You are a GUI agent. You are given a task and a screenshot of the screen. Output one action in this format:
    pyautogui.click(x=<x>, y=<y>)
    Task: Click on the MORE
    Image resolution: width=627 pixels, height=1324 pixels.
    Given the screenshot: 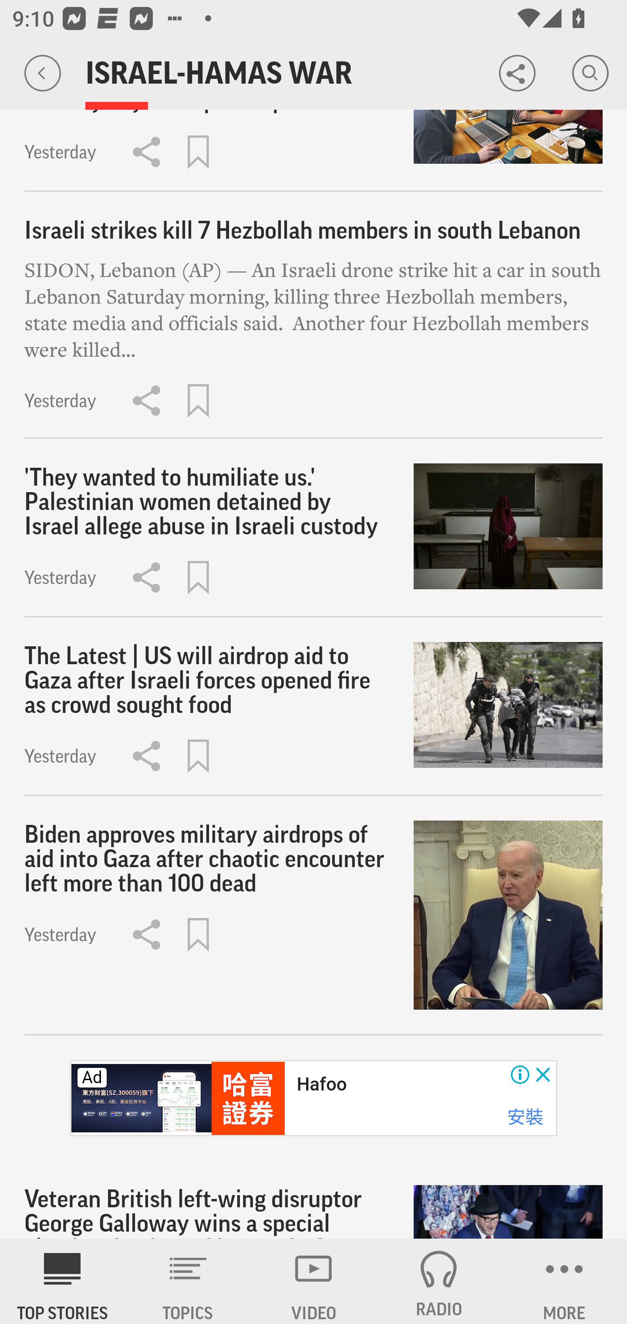 What is the action you would take?
    pyautogui.click(x=564, y=1281)
    